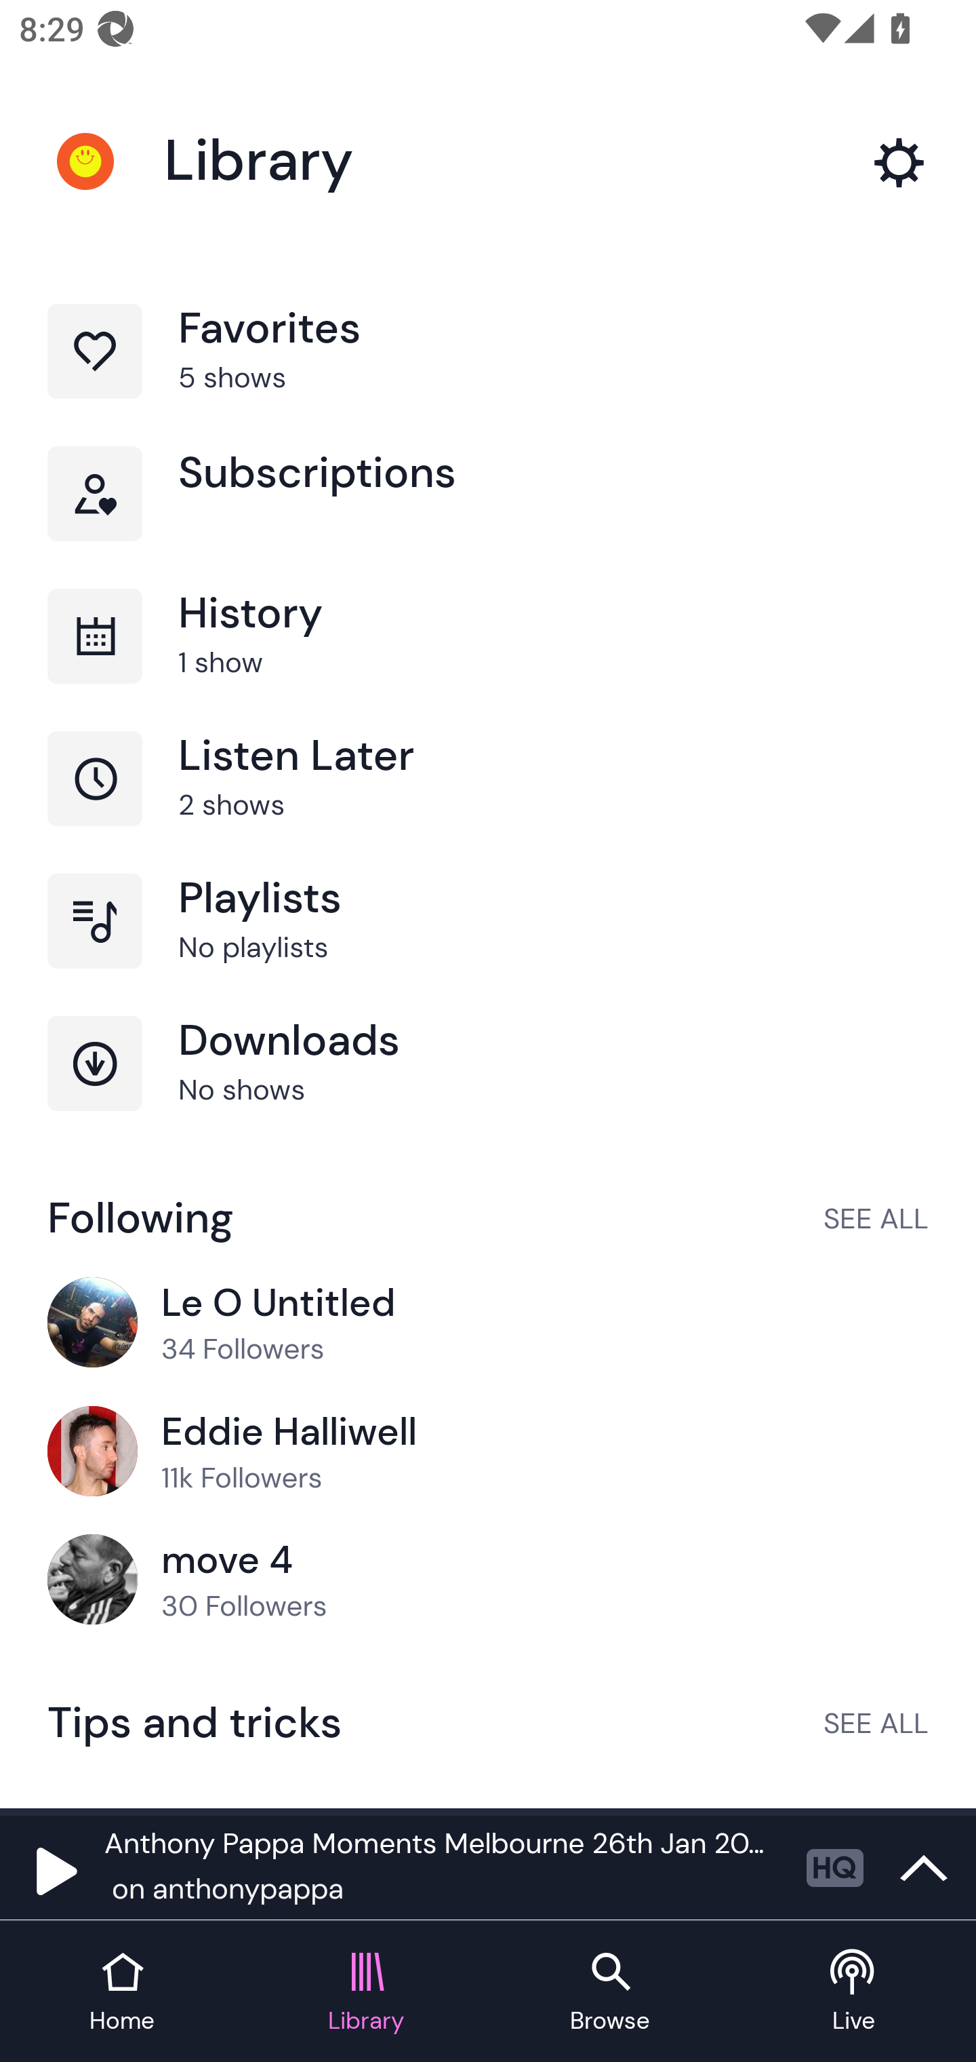 The height and width of the screenshot is (2062, 976). I want to click on Library tab Library, so click(366, 1993).